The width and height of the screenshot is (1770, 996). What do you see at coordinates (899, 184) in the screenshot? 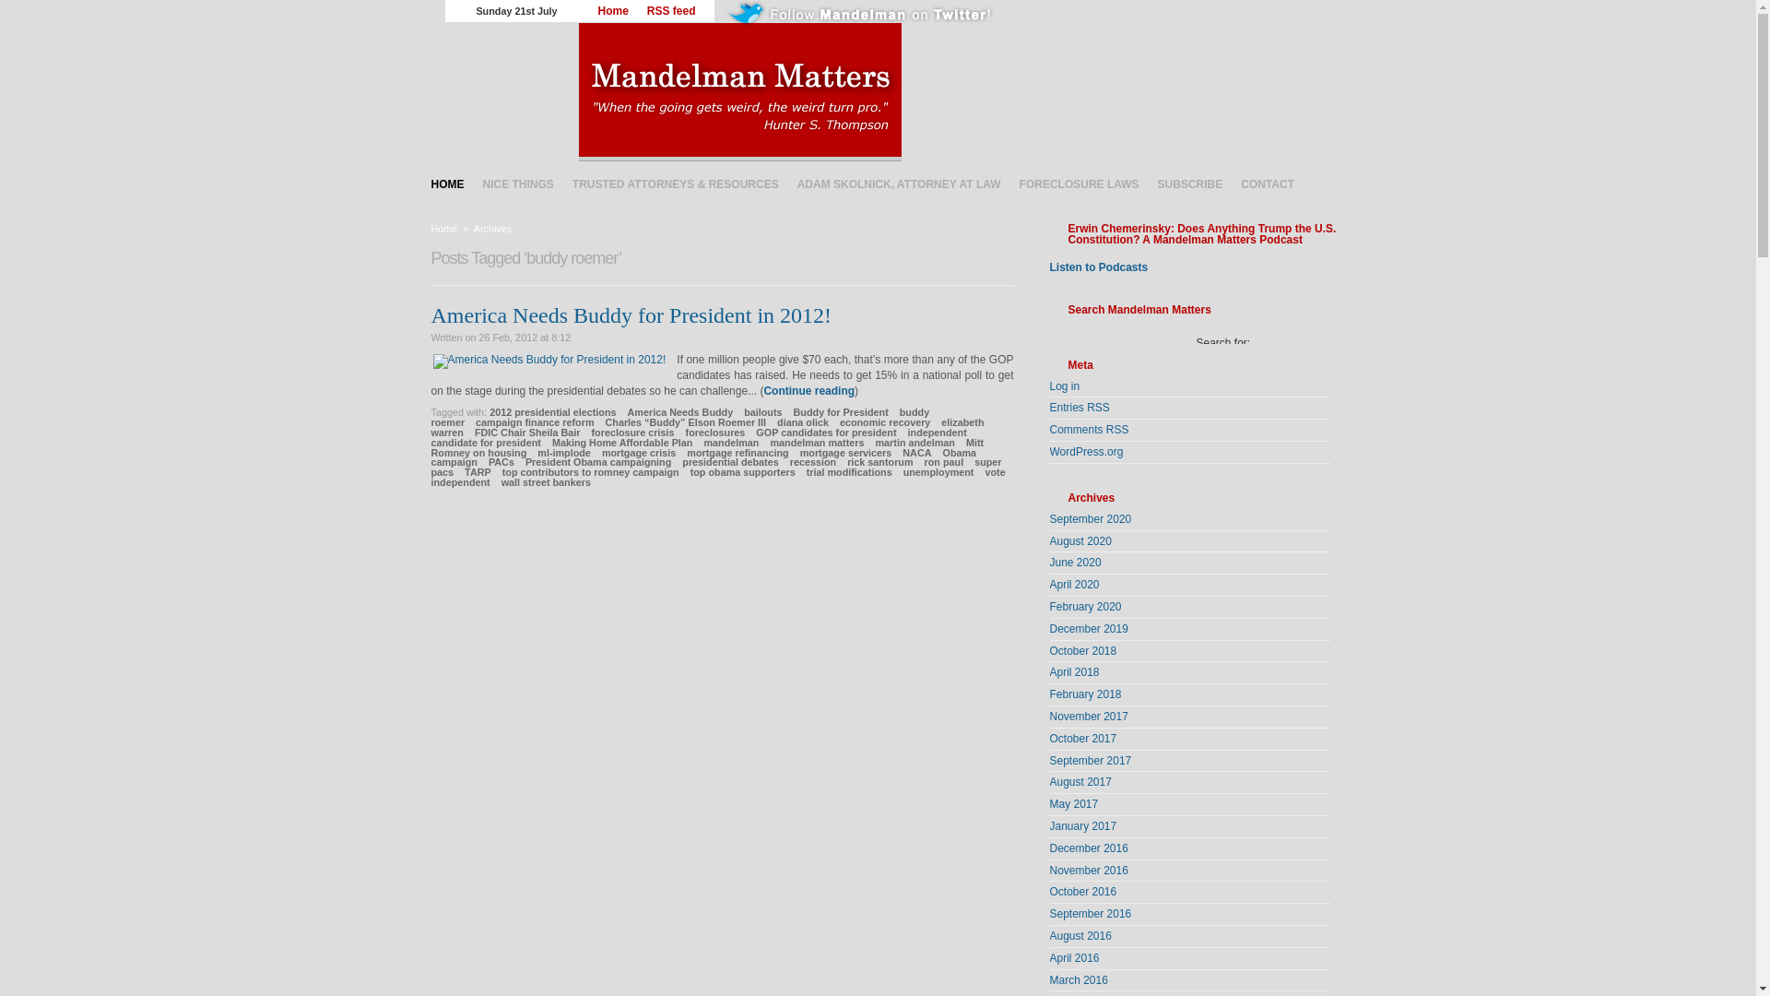
I see `ADAM SKOLNICK, ATTORNEY AT LAW` at bounding box center [899, 184].